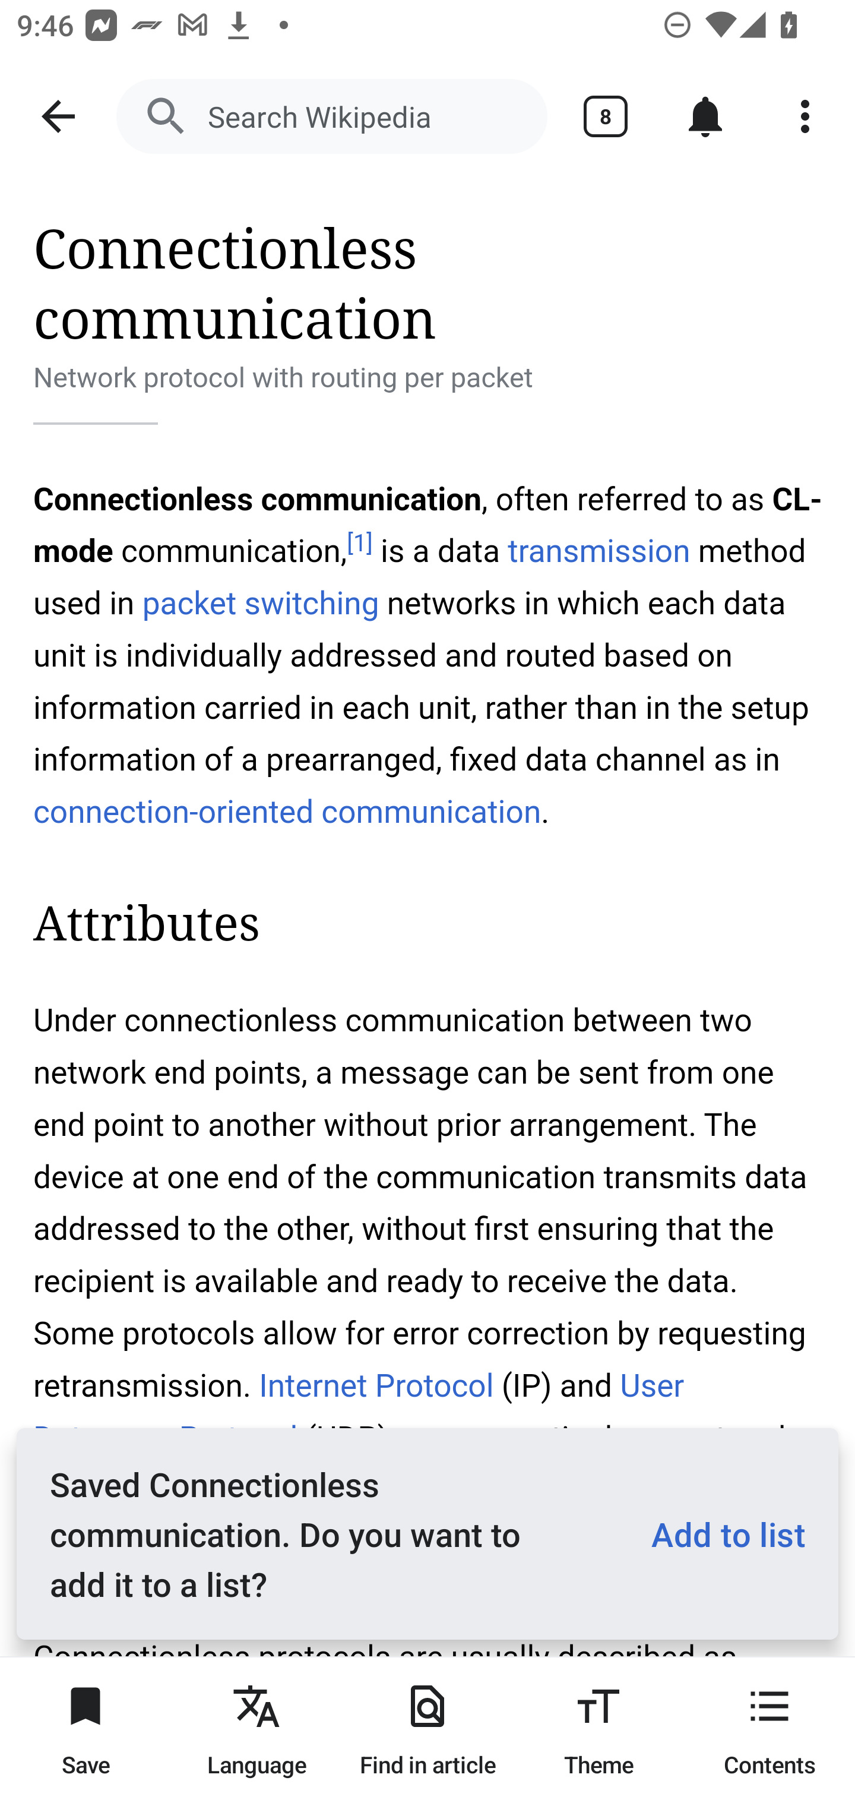  Describe the element at coordinates (427, 1731) in the screenshot. I see `Find in article` at that location.